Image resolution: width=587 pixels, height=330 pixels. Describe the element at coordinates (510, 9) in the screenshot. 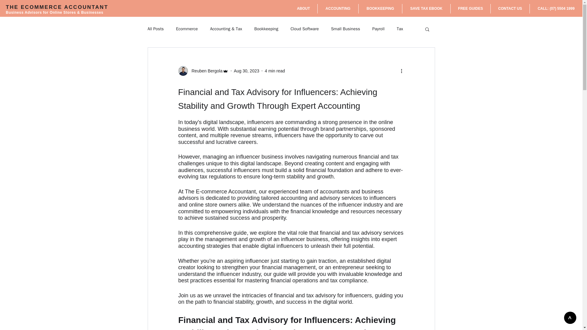

I see `CONTACT US` at that location.